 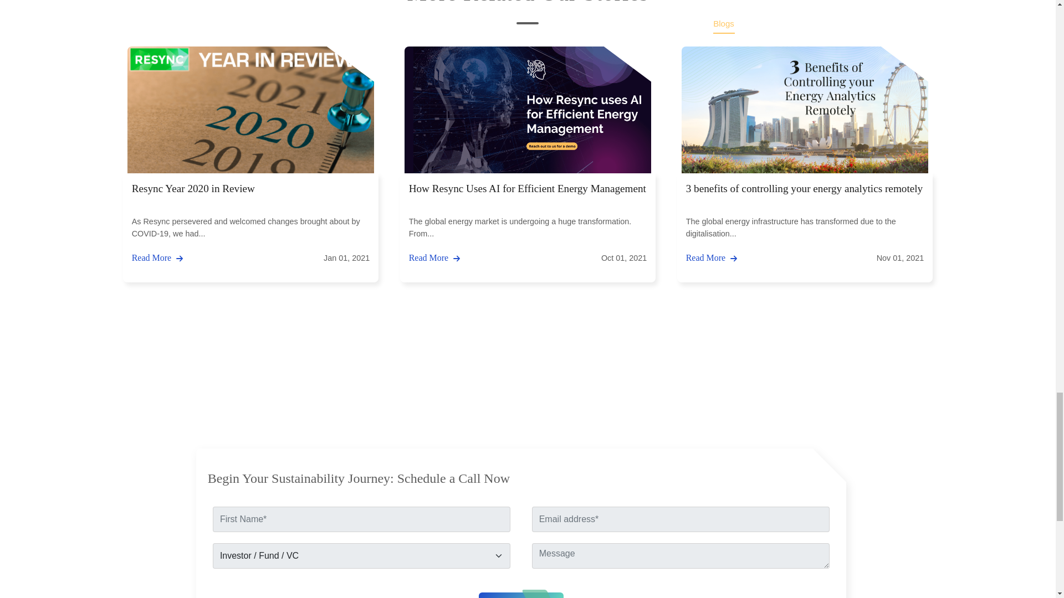 I want to click on Read More, so click(x=434, y=258).